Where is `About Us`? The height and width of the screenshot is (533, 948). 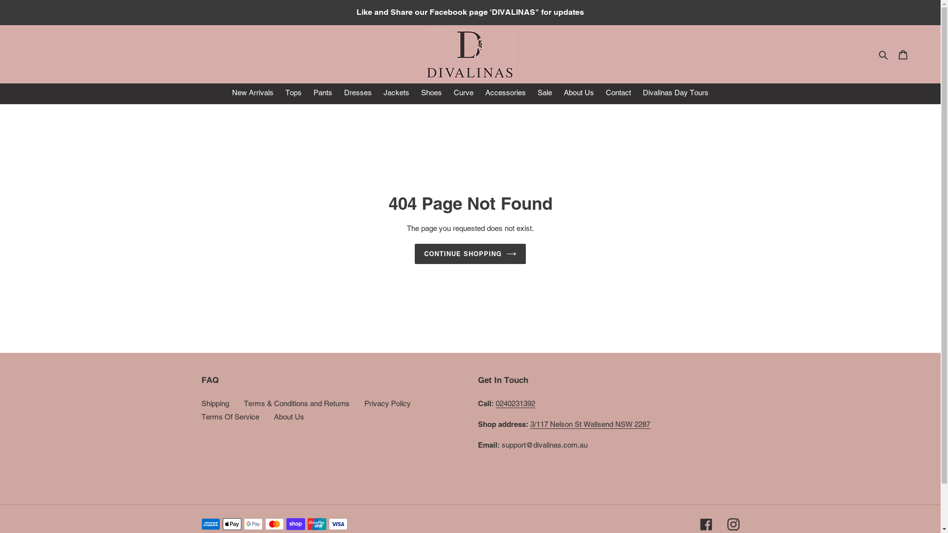
About Us is located at coordinates (288, 417).